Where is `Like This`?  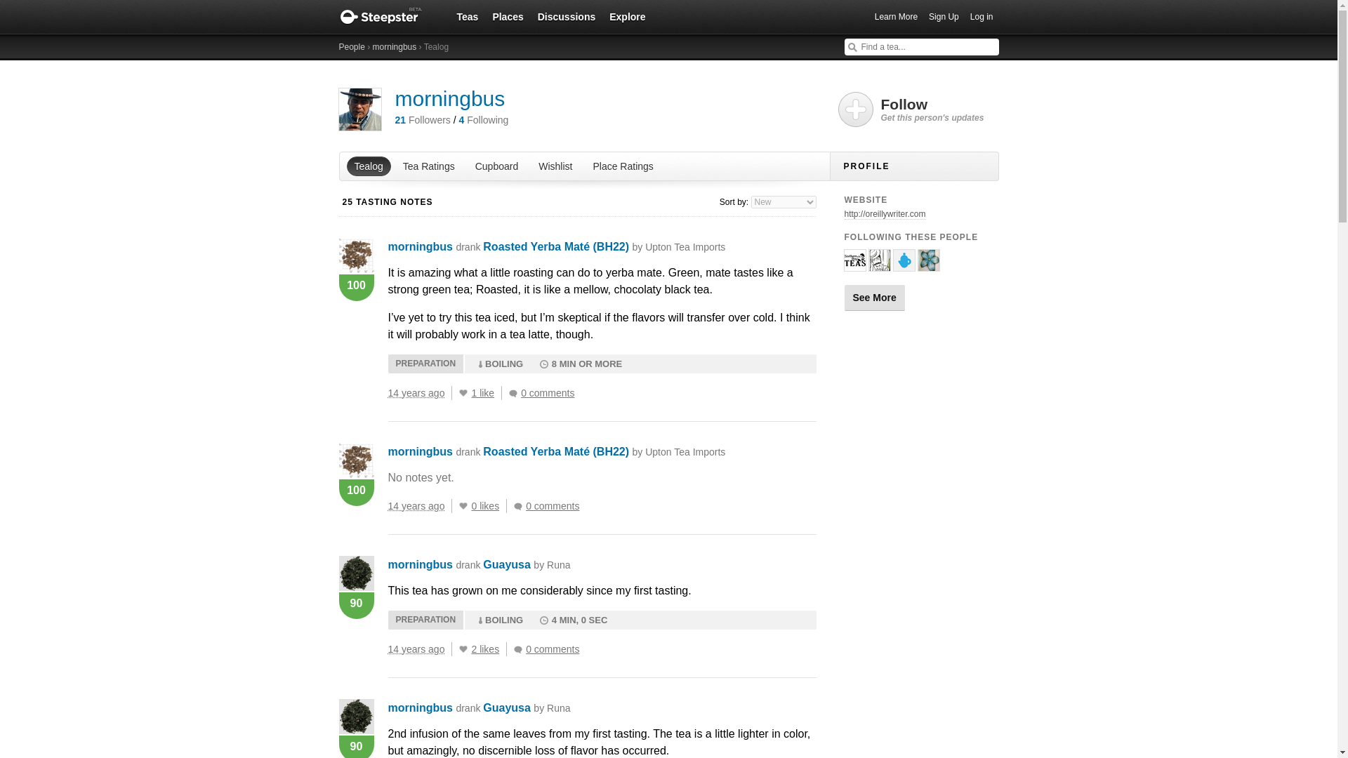 Like This is located at coordinates (463, 505).